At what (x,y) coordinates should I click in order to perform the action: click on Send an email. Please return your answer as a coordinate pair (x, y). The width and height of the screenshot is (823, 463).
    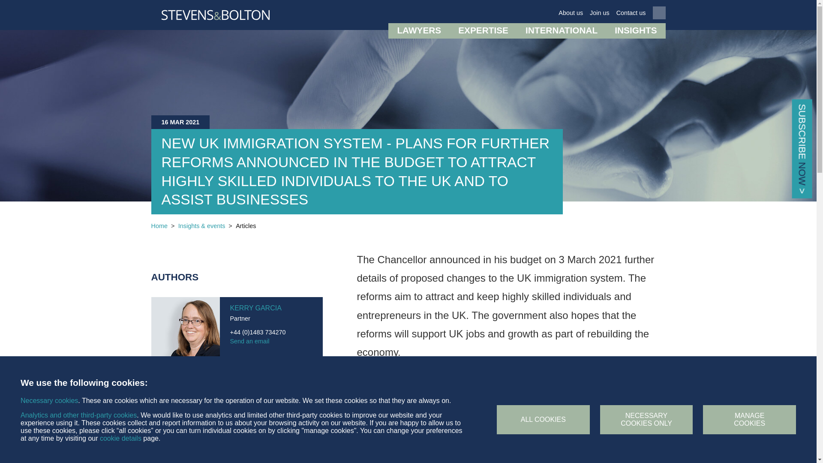
    Looking at the image, I should click on (270, 341).